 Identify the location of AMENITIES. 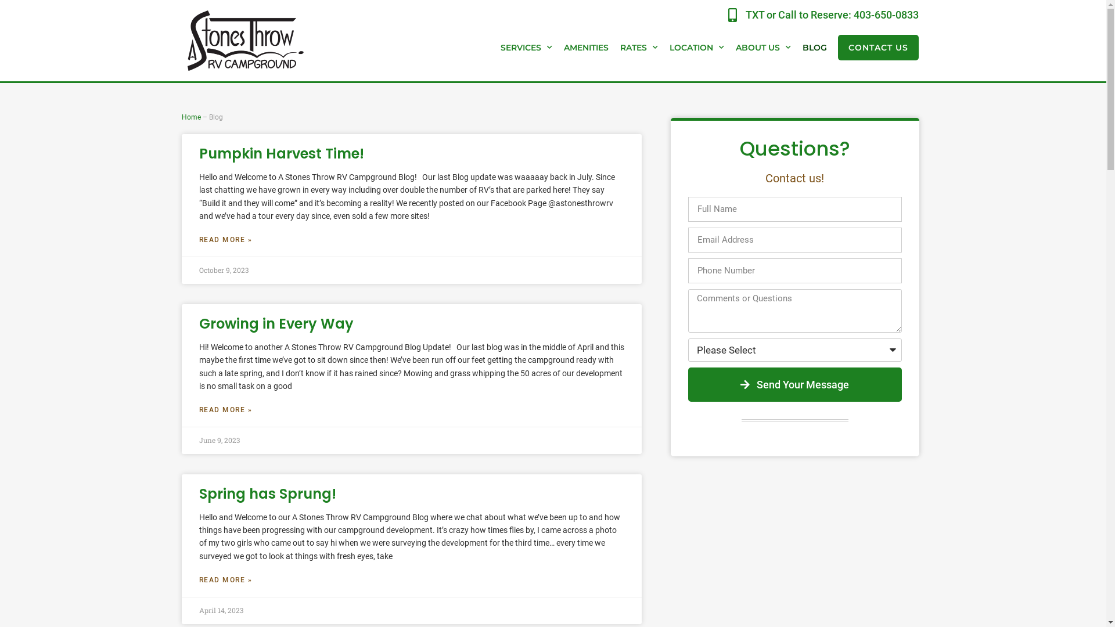
(587, 48).